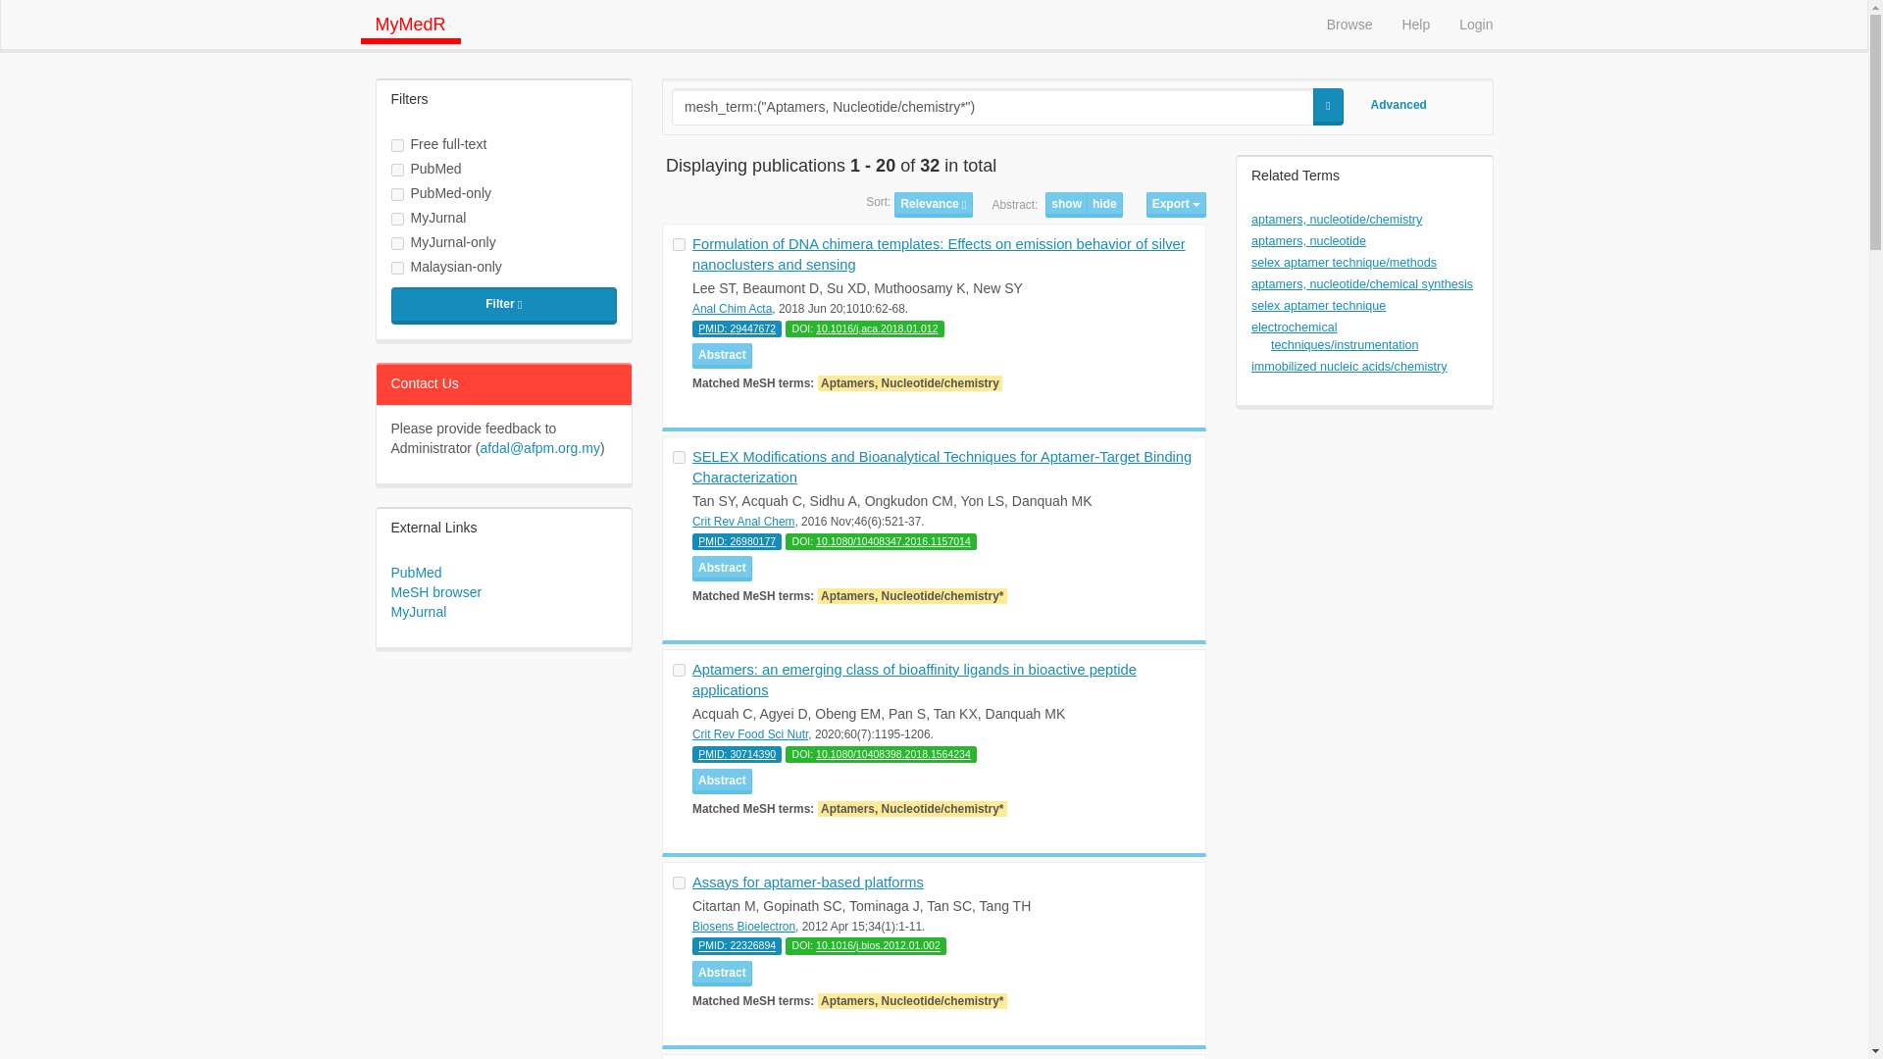 Image resolution: width=1883 pixels, height=1059 pixels. I want to click on Crit Rev Food Sci Nutr, so click(749, 733).